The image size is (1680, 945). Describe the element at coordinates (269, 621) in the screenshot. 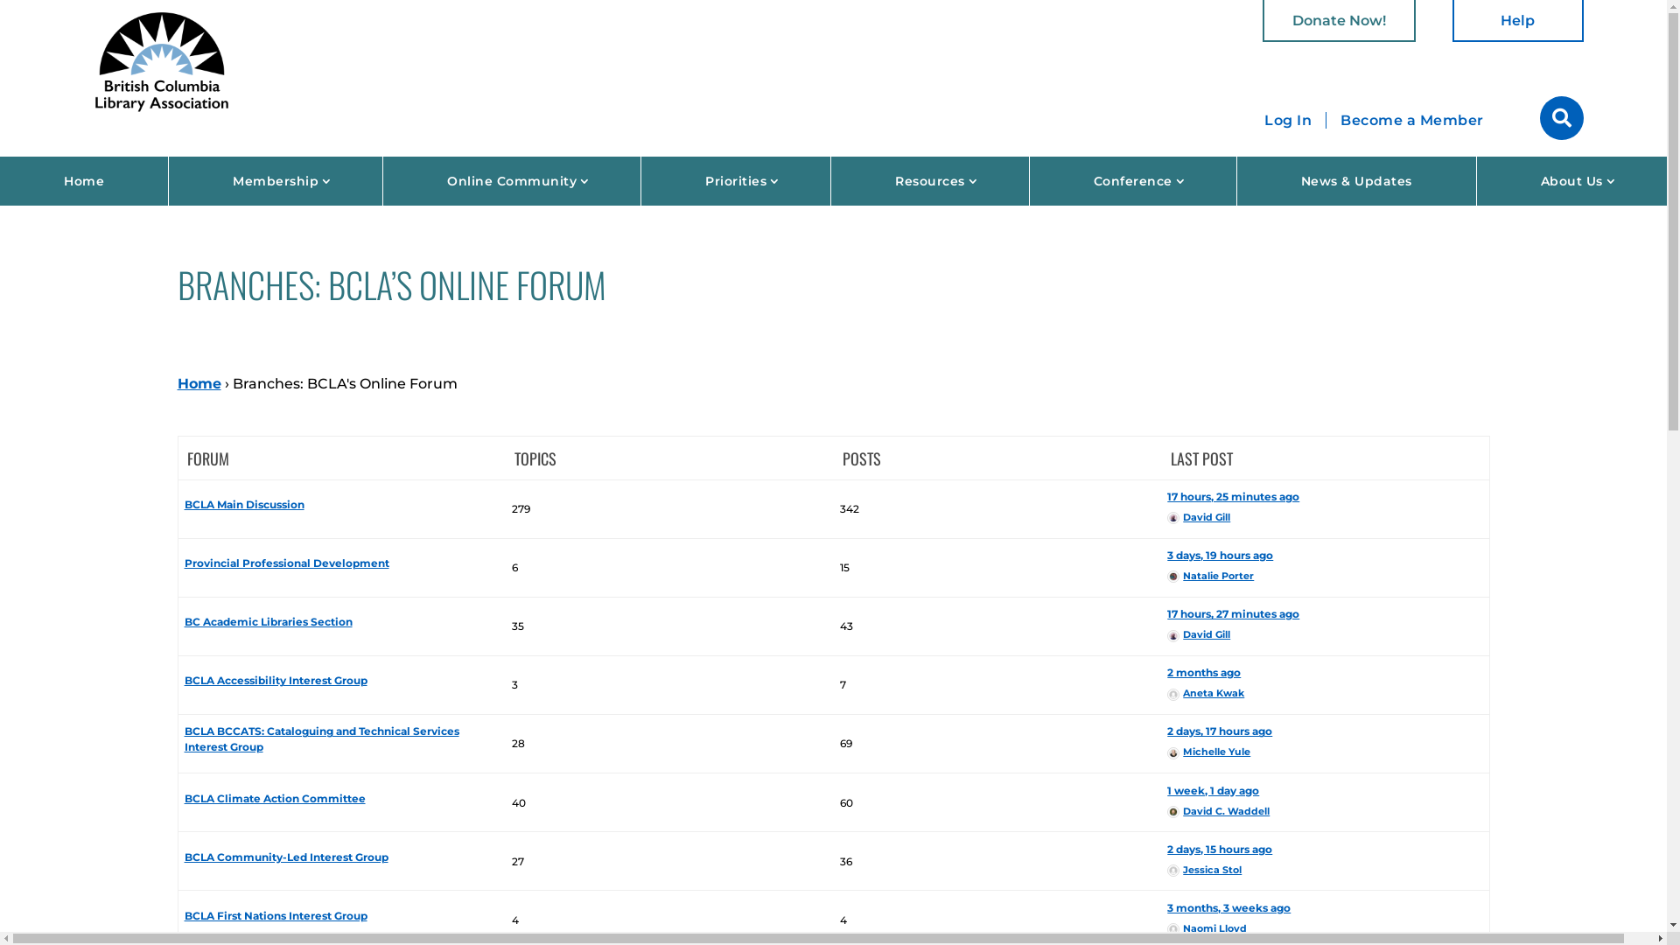

I see `BC Academic Libraries Section` at that location.